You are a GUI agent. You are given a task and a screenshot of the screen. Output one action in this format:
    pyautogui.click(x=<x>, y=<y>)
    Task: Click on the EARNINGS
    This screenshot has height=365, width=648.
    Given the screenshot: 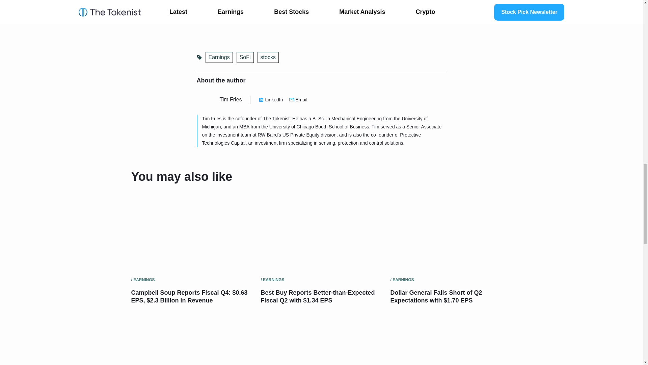 What is the action you would take?
    pyautogui.click(x=144, y=279)
    